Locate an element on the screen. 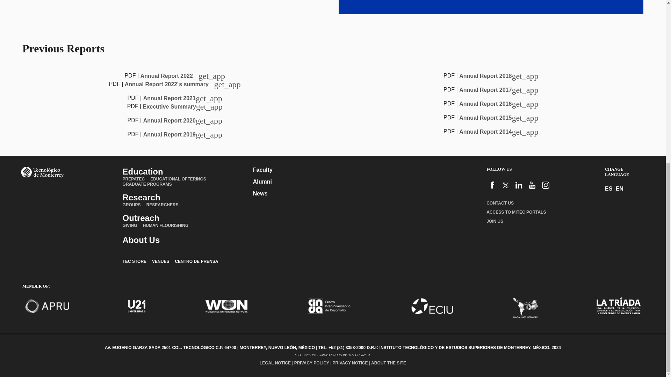  2014 Annual Report is located at coordinates (498, 132).